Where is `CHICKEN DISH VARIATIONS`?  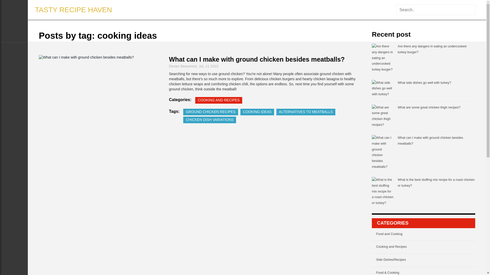 CHICKEN DISH VARIATIONS is located at coordinates (210, 120).